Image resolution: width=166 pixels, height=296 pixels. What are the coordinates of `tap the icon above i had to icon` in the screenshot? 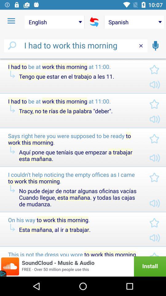 It's located at (11, 21).